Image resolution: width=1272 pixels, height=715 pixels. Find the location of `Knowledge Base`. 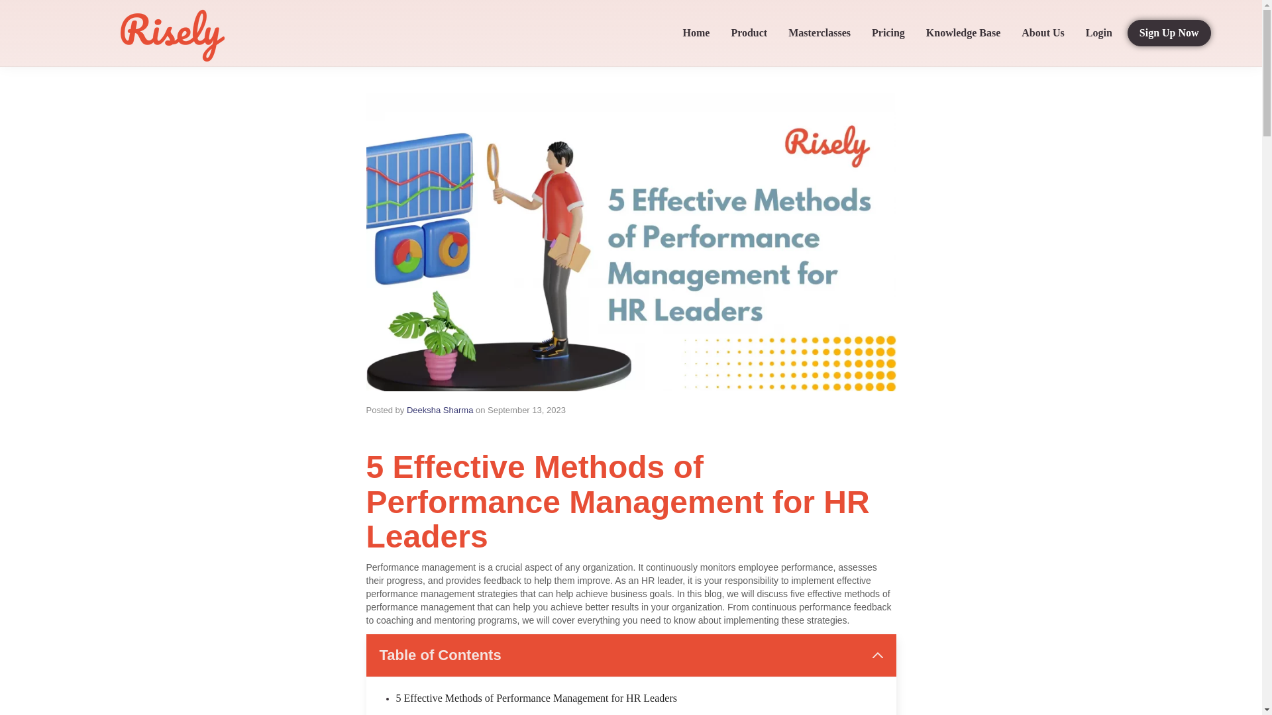

Knowledge Base is located at coordinates (963, 33).